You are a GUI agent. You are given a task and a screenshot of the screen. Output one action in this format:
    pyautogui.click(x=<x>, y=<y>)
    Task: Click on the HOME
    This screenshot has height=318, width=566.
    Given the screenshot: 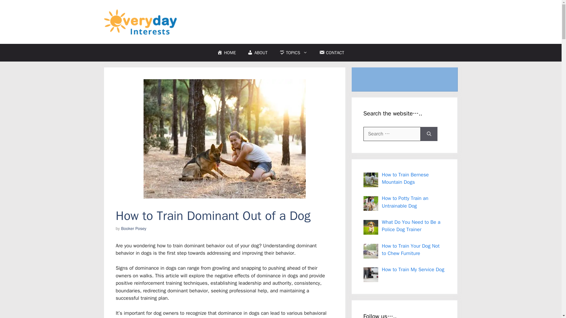 What is the action you would take?
    pyautogui.click(x=226, y=53)
    